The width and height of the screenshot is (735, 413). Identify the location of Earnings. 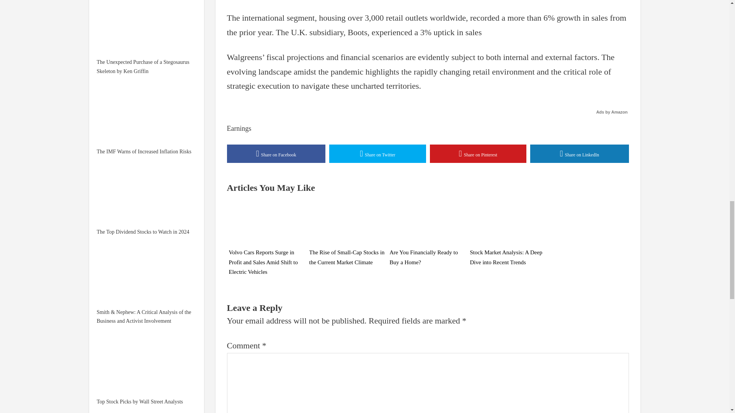
(239, 128).